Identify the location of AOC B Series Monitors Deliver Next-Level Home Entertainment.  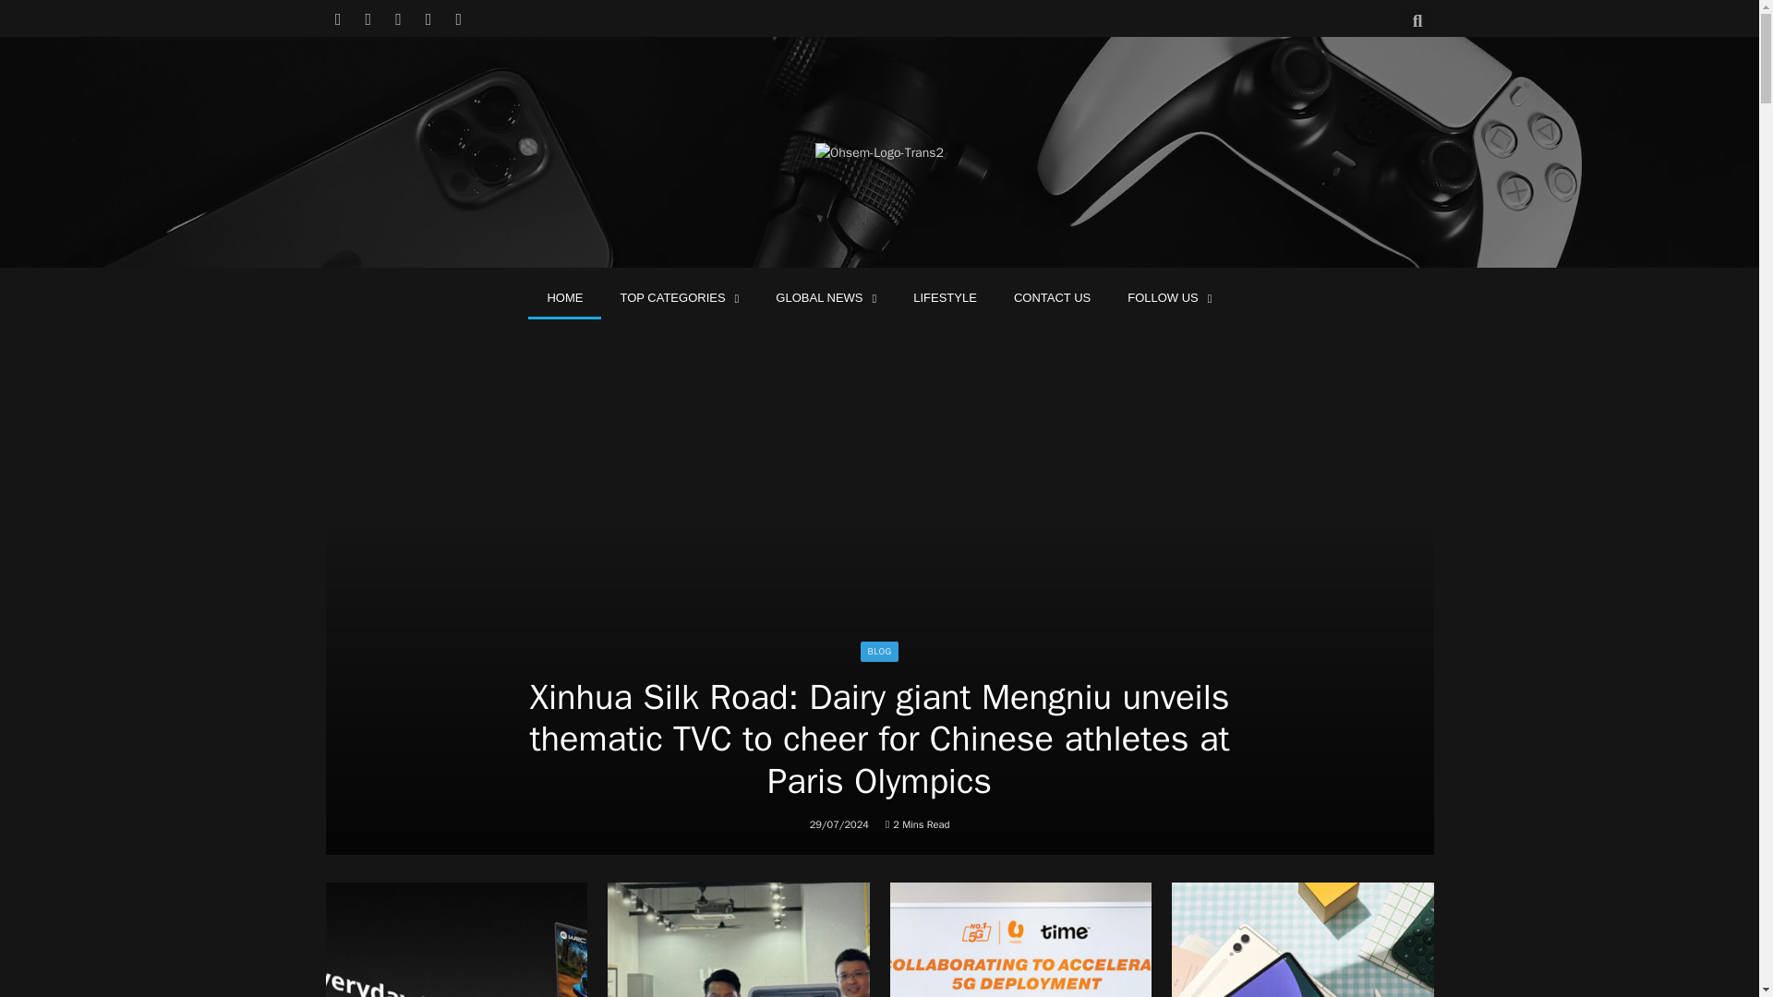
(455, 940).